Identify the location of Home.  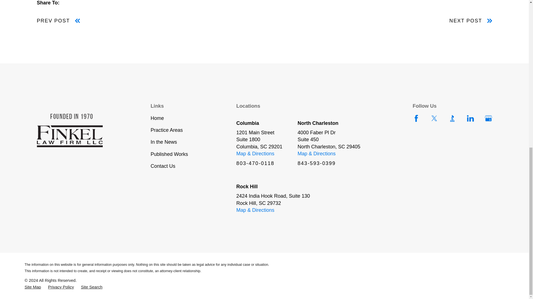
(77, 131).